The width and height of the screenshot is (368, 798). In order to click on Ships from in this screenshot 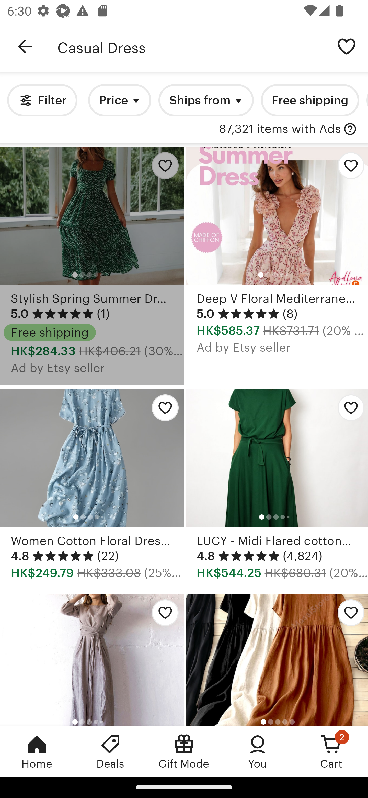, I will do `click(206, 100)`.